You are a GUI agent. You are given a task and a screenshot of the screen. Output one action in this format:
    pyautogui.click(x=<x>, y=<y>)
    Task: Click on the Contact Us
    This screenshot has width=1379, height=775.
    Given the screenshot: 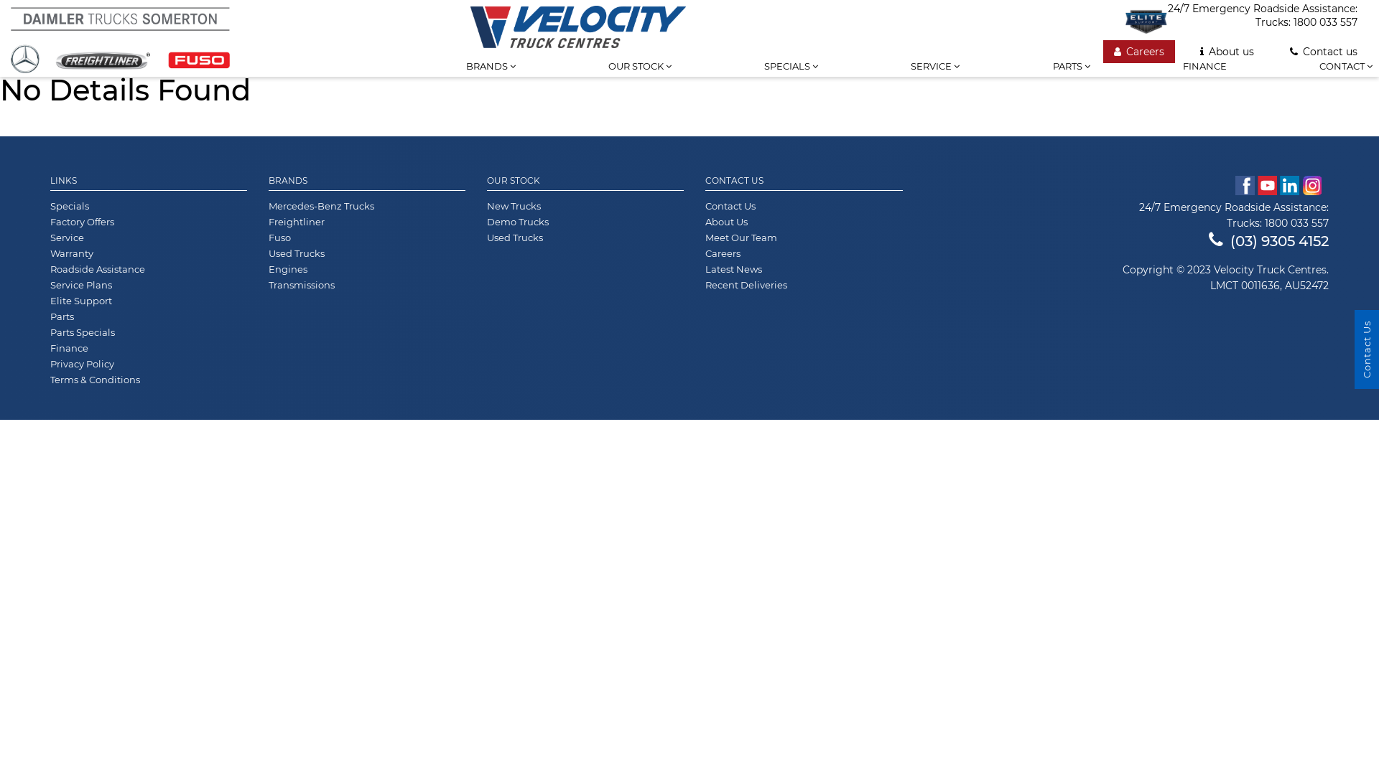 What is the action you would take?
    pyautogui.click(x=730, y=209)
    